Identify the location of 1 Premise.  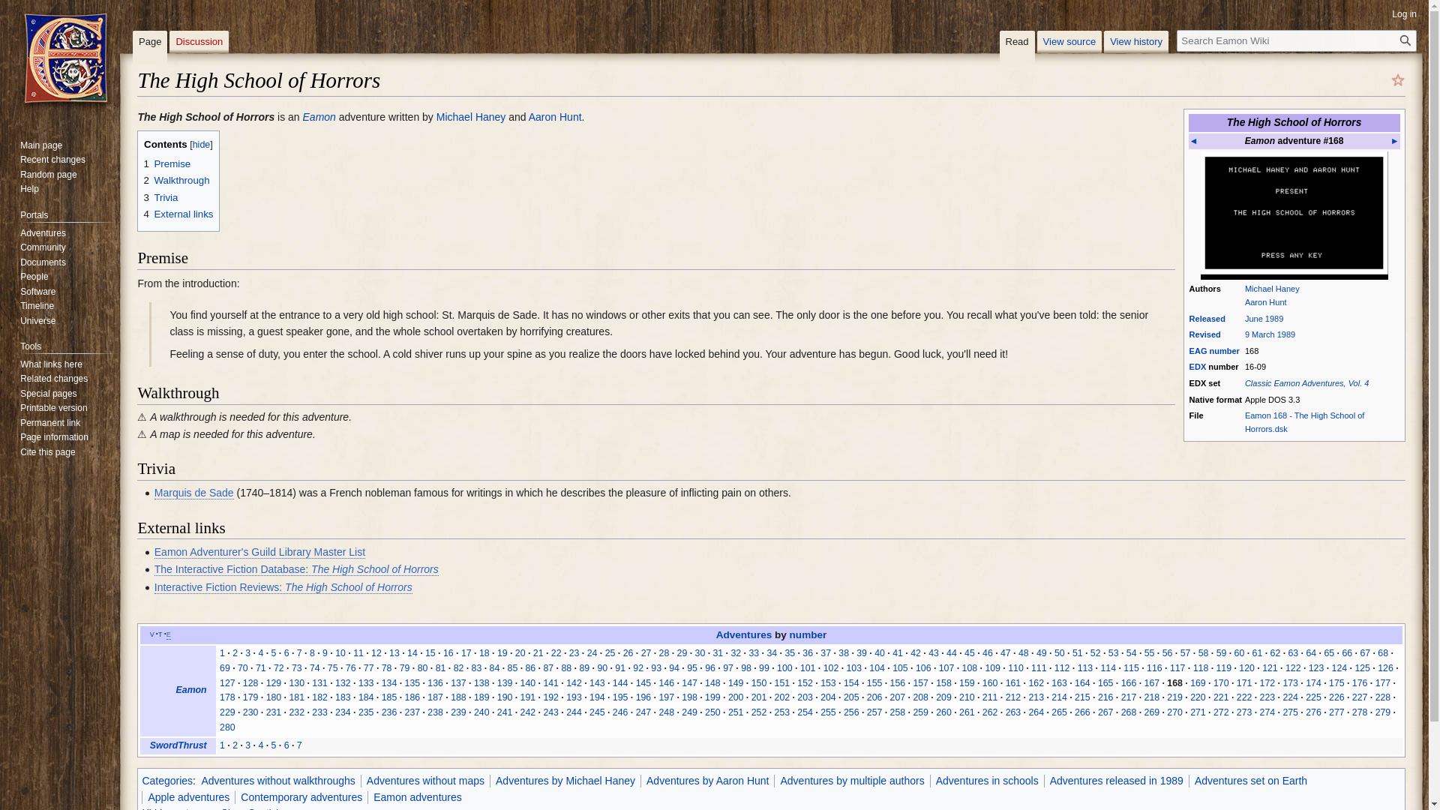
(166, 163).